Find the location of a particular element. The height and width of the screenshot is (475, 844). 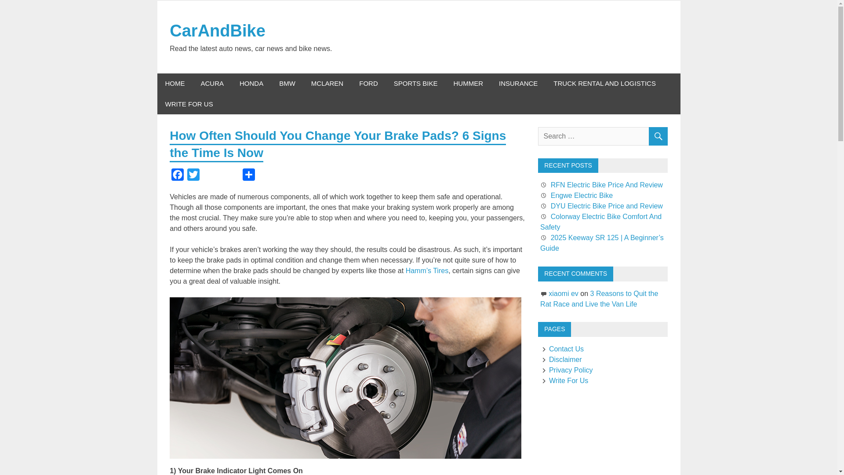

Share is located at coordinates (248, 177).